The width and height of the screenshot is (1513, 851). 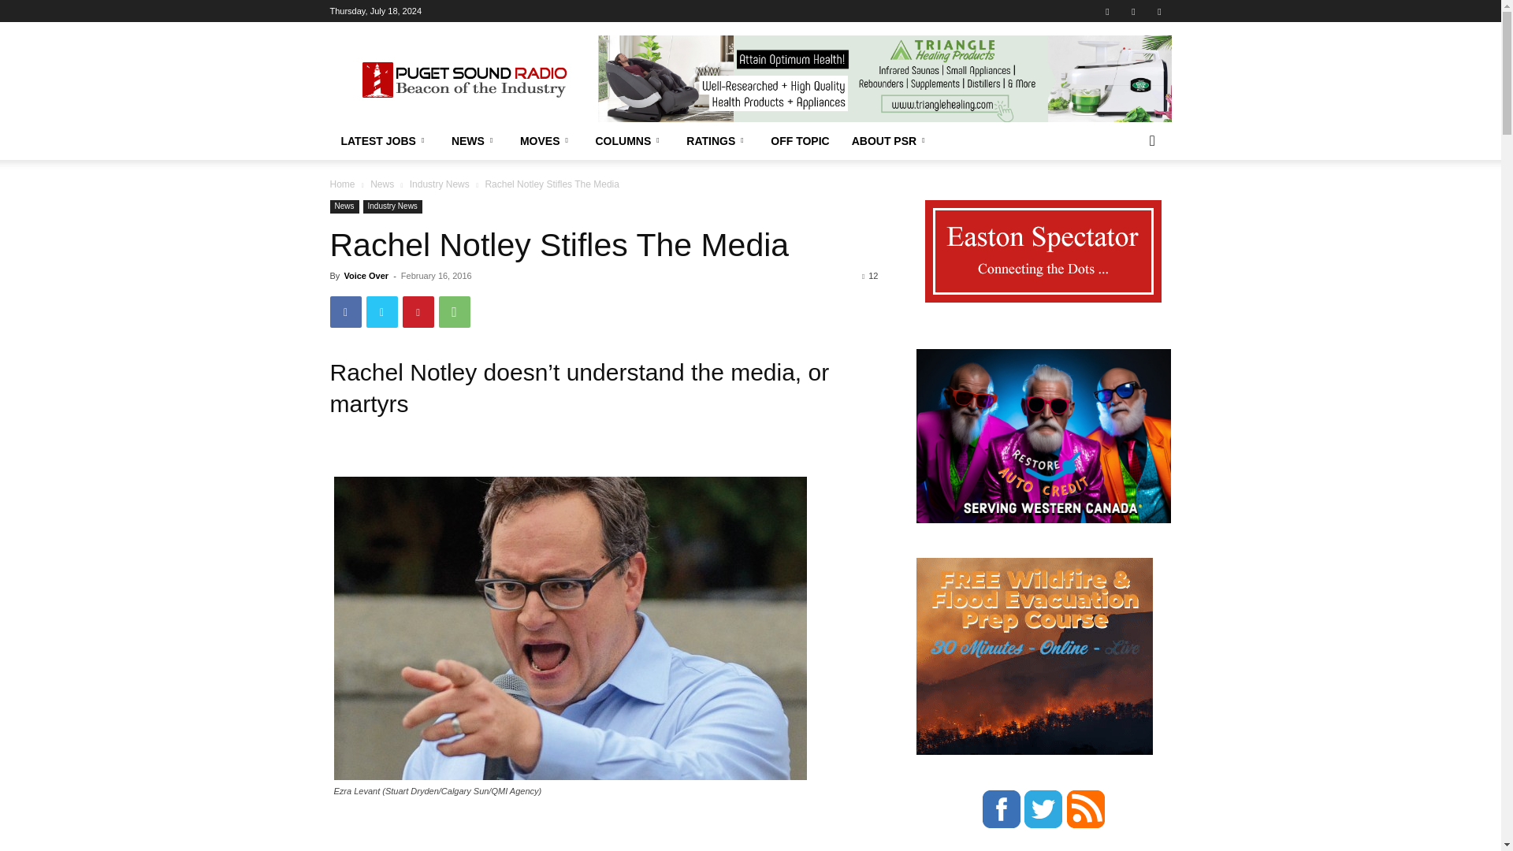 I want to click on WhatsApp, so click(x=454, y=311).